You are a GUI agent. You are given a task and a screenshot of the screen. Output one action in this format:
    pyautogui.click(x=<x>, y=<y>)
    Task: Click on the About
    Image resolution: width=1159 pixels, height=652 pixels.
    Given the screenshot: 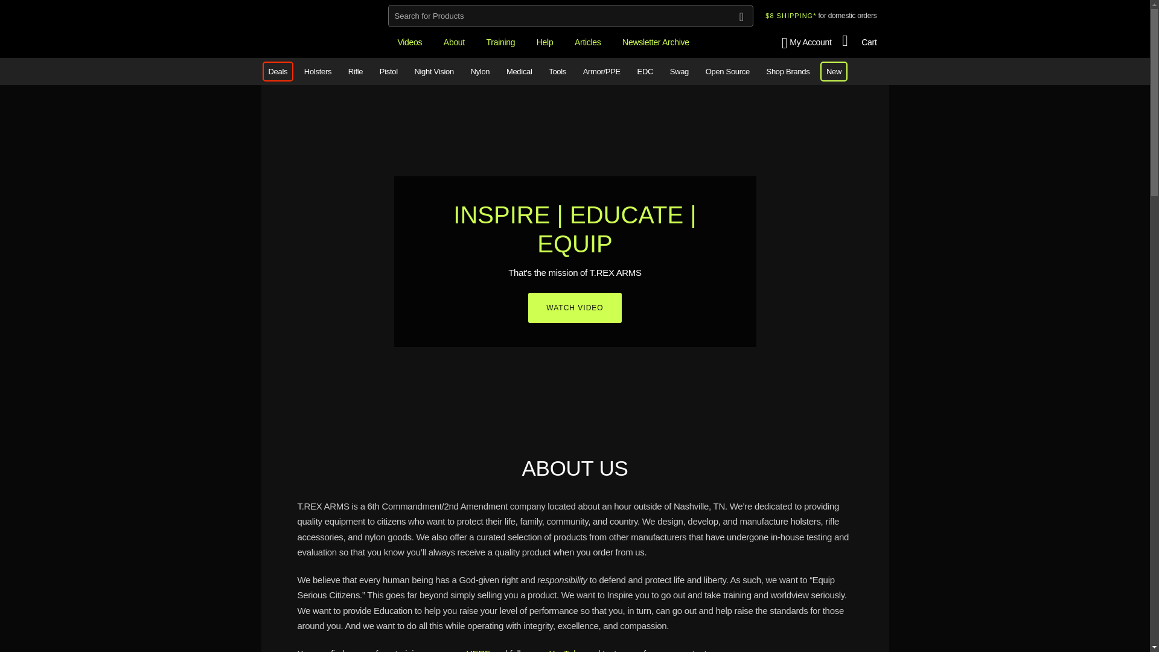 What is the action you would take?
    pyautogui.click(x=454, y=42)
    